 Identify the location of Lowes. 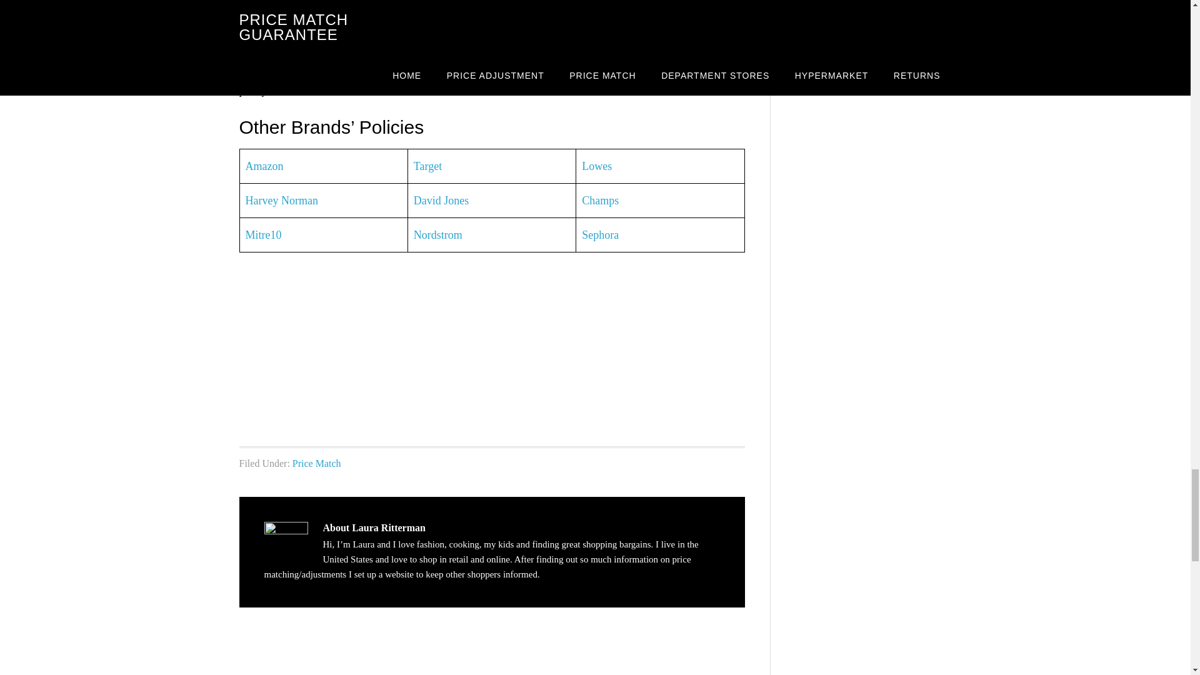
(597, 166).